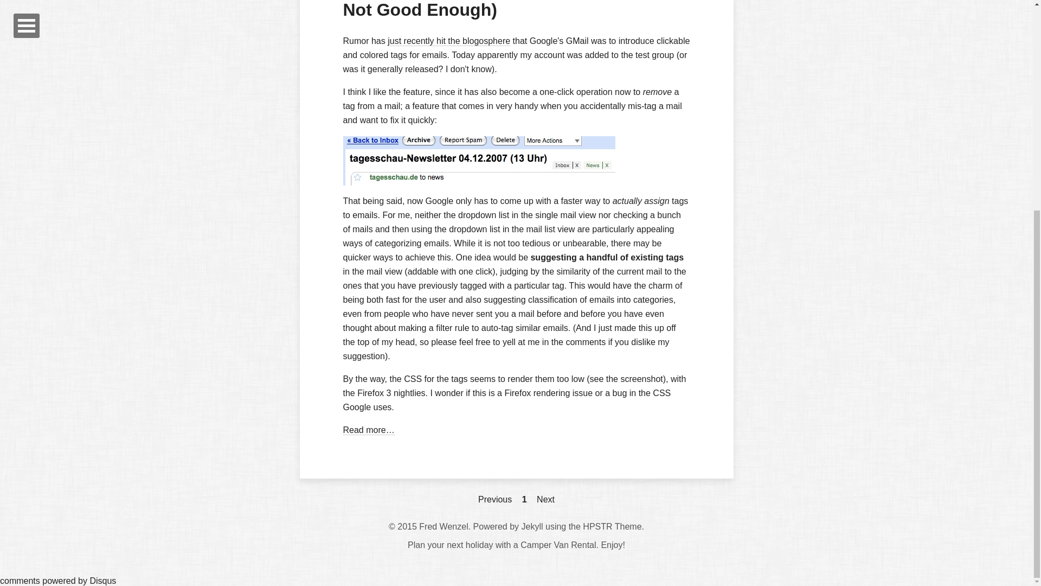  What do you see at coordinates (612, 526) in the screenshot?
I see `HPSTR Theme` at bounding box center [612, 526].